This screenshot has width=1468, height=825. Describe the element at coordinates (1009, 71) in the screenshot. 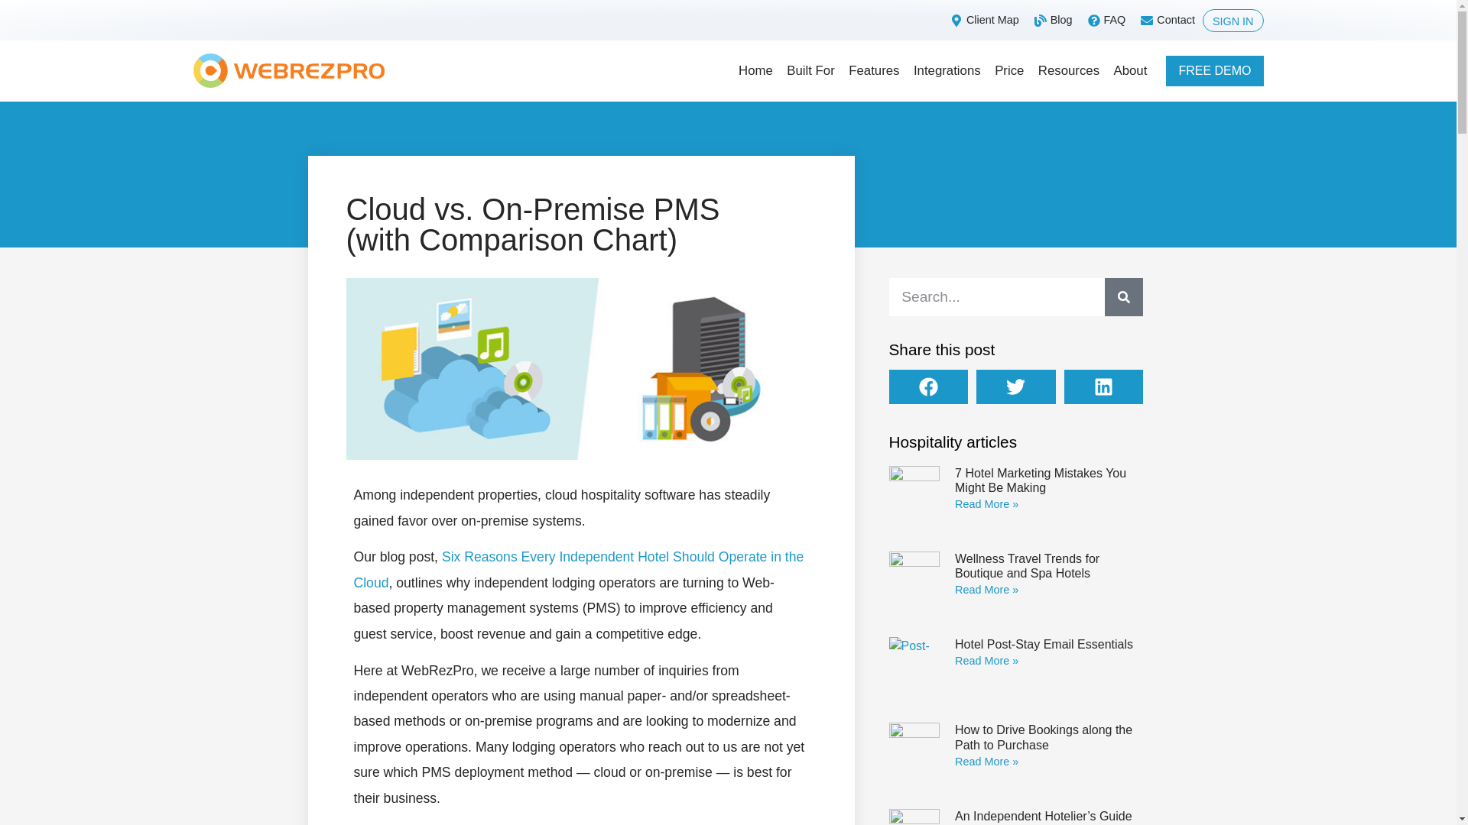

I see `Price` at that location.